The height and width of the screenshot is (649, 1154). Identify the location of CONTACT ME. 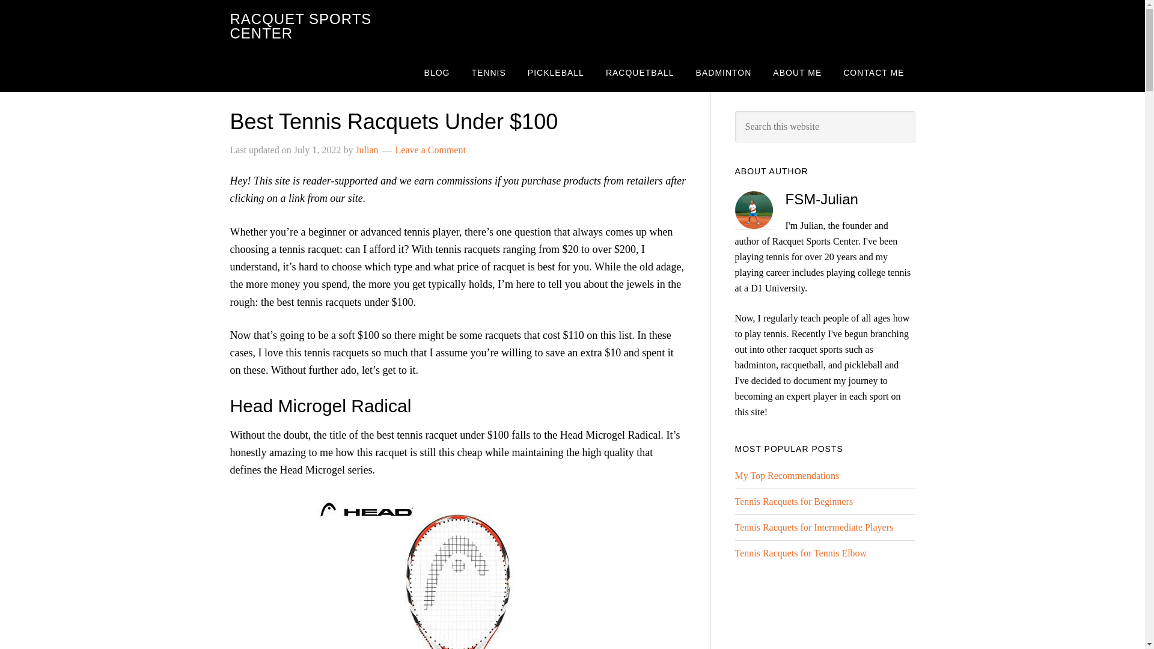
(873, 72).